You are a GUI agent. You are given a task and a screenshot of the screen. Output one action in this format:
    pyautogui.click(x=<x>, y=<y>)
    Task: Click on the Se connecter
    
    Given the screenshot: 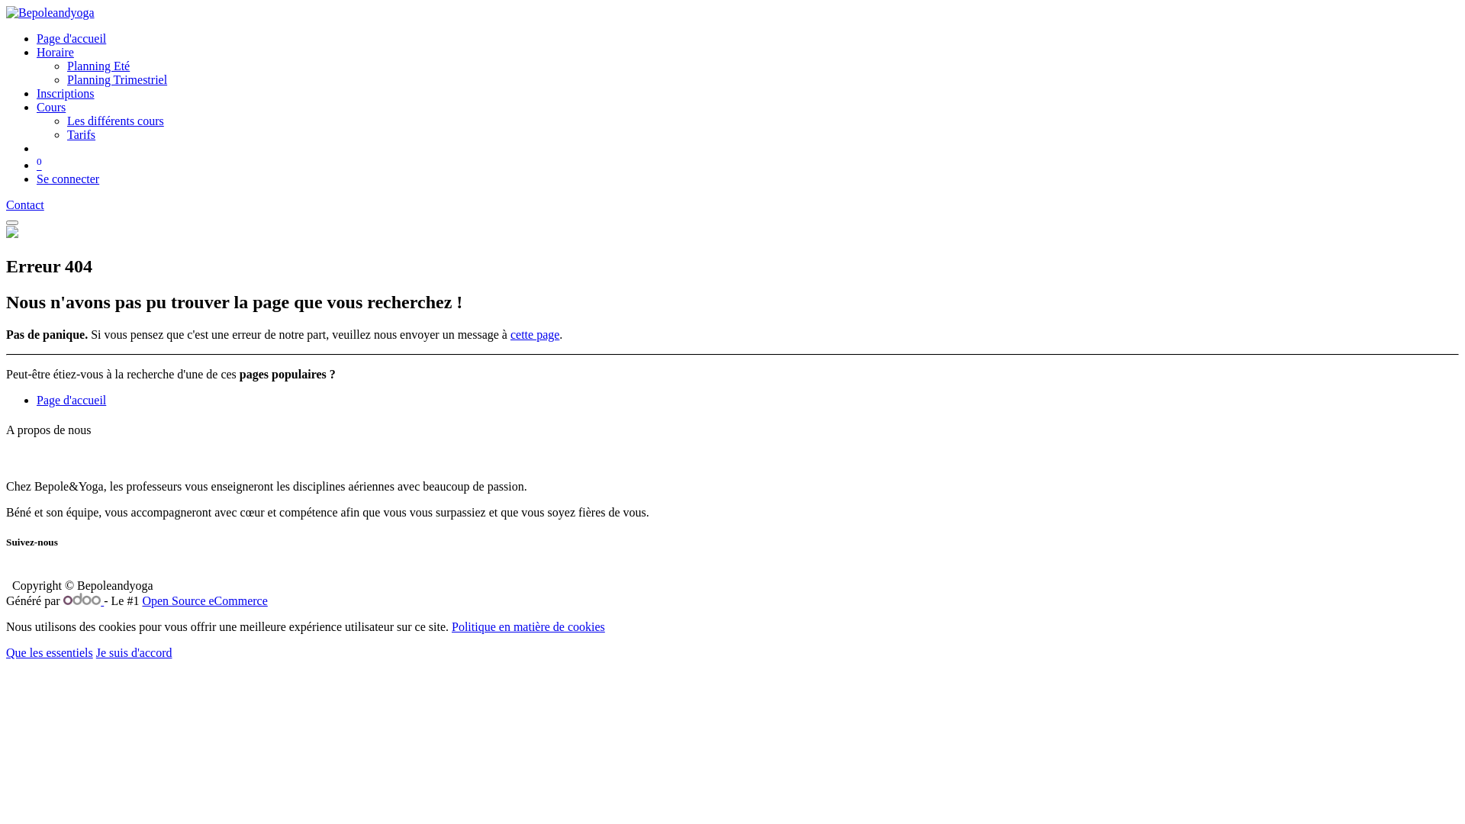 What is the action you would take?
    pyautogui.click(x=68, y=179)
    